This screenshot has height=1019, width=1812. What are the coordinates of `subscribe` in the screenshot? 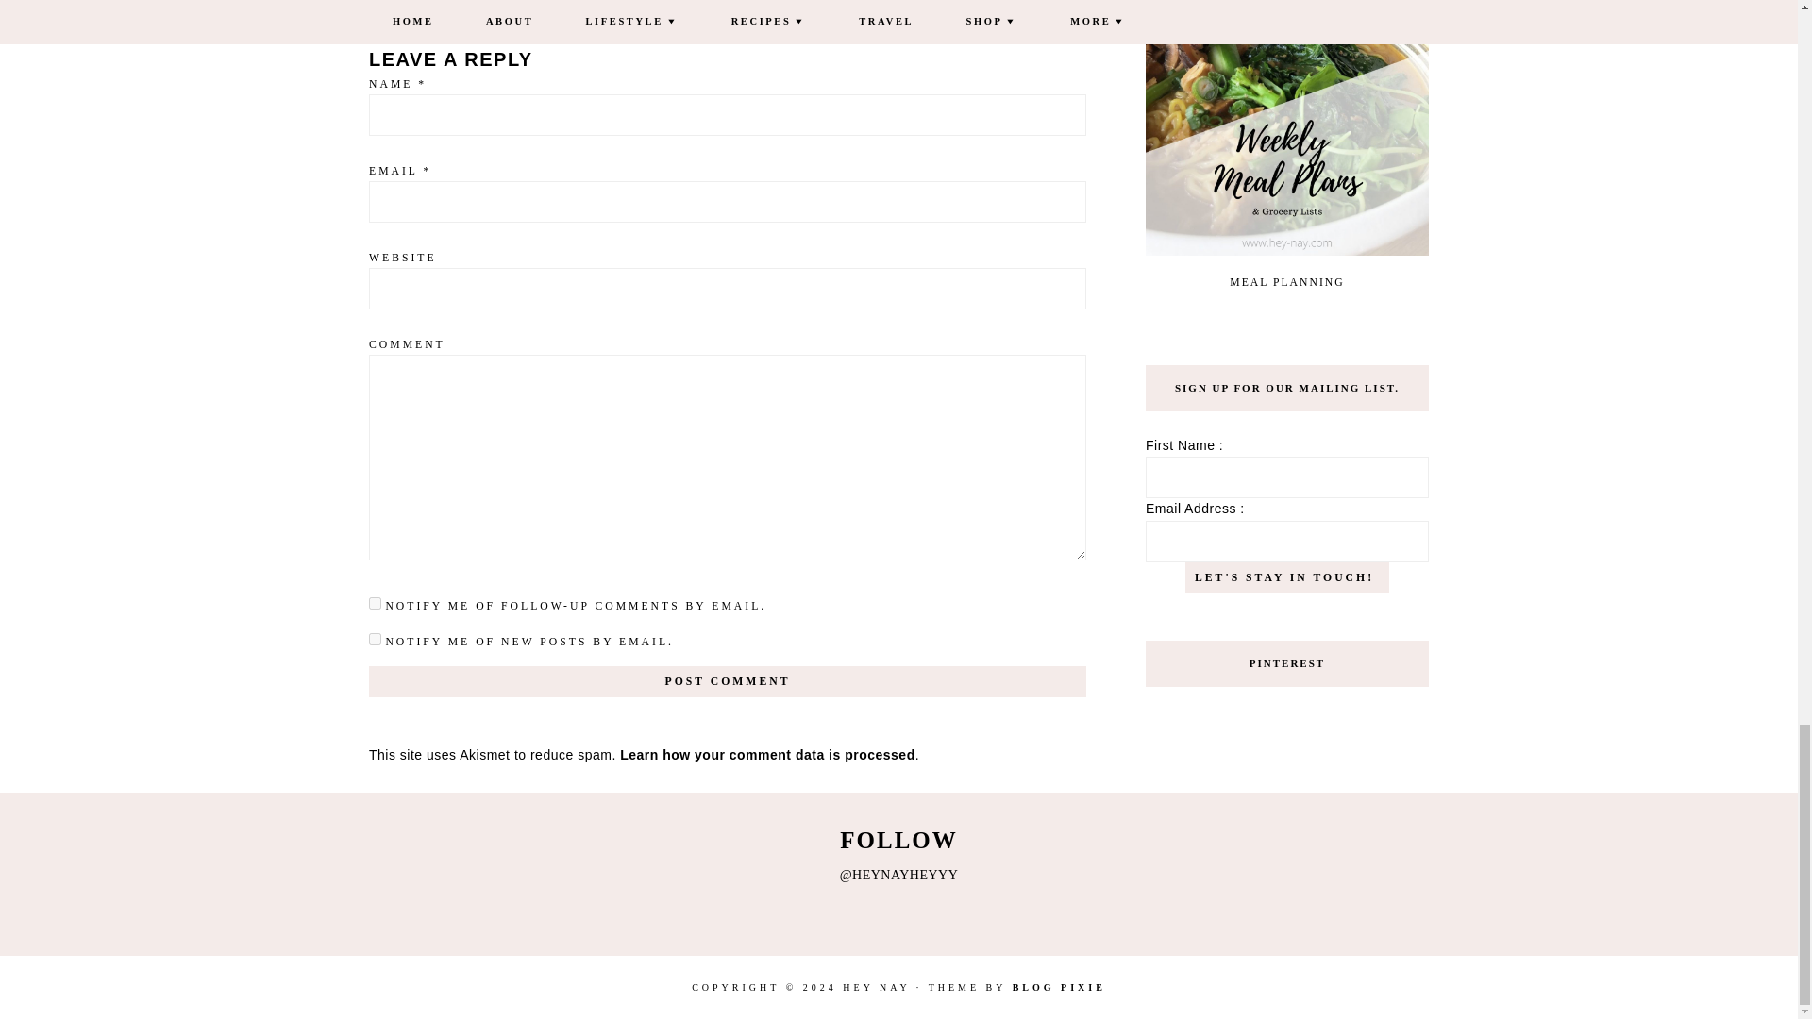 It's located at (375, 638).